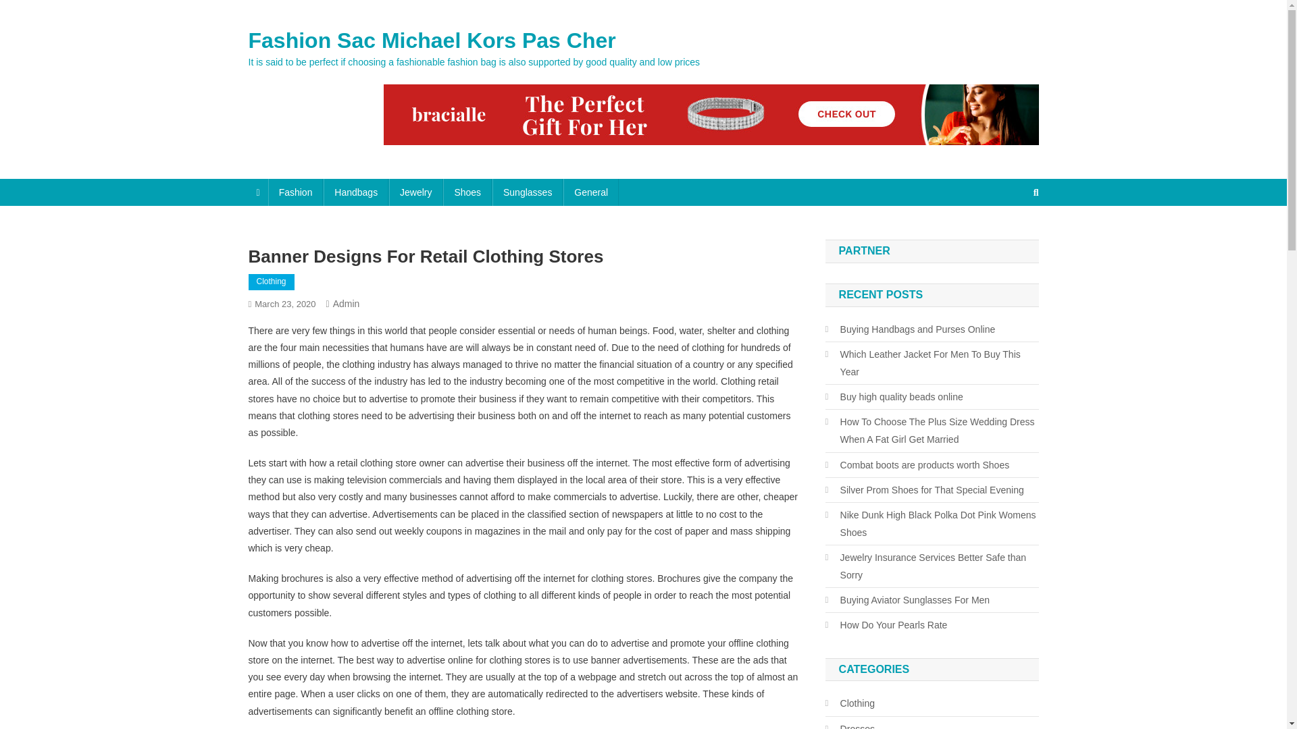  Describe the element at coordinates (296, 192) in the screenshot. I see `Fashion` at that location.